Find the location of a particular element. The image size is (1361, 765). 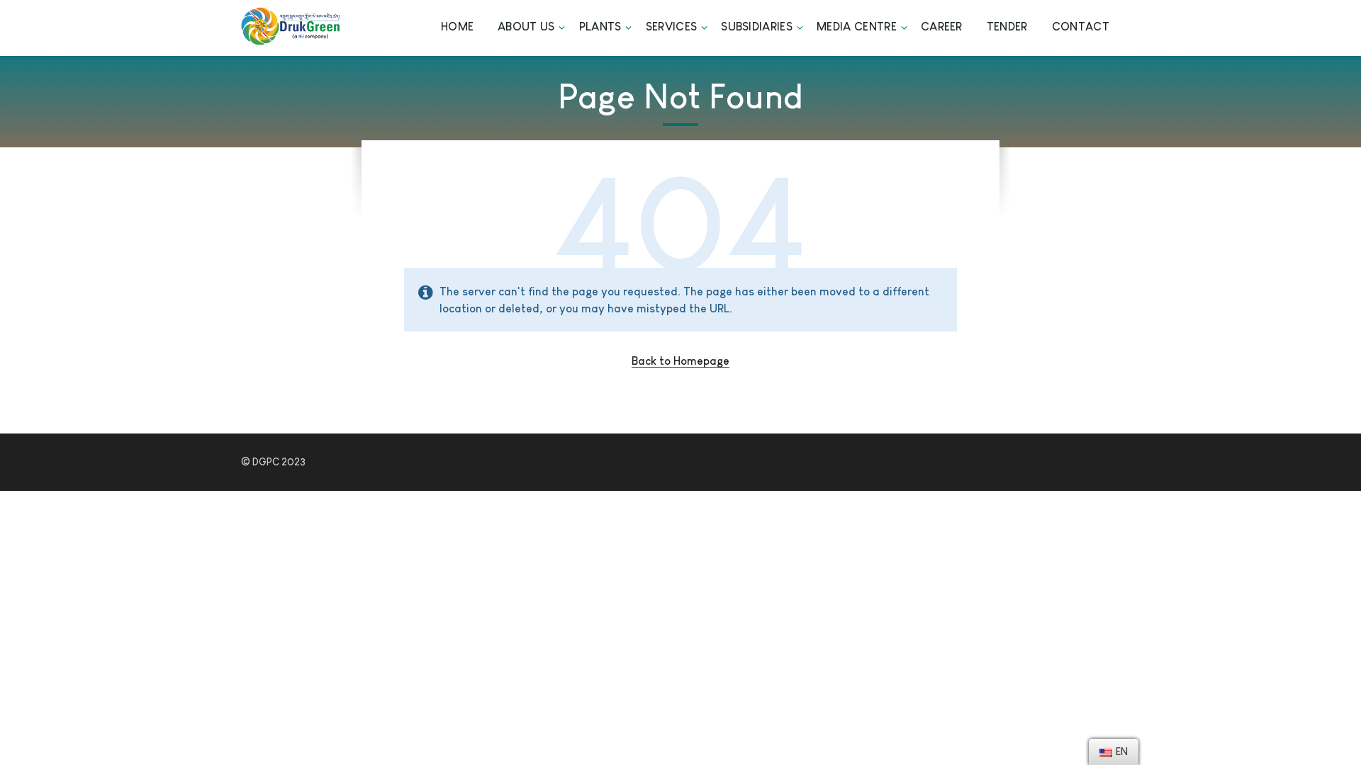

PLANTS is located at coordinates (600, 28).